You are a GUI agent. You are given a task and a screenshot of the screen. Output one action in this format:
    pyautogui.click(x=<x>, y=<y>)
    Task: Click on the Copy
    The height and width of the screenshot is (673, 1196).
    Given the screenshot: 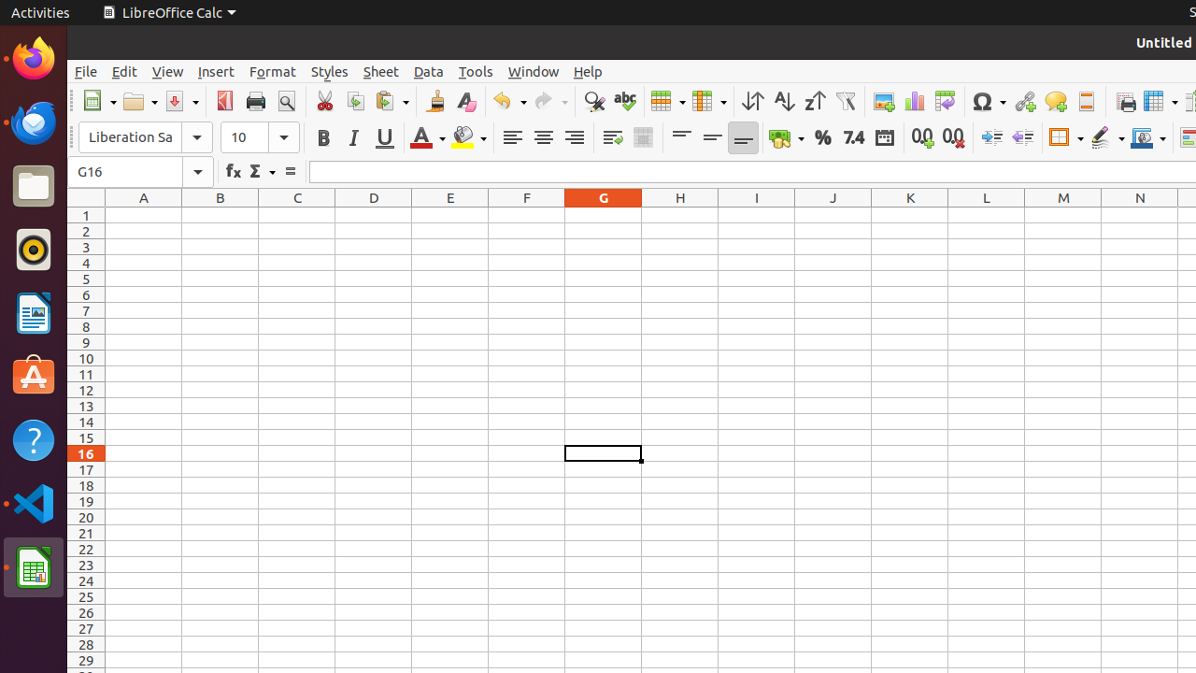 What is the action you would take?
    pyautogui.click(x=355, y=101)
    